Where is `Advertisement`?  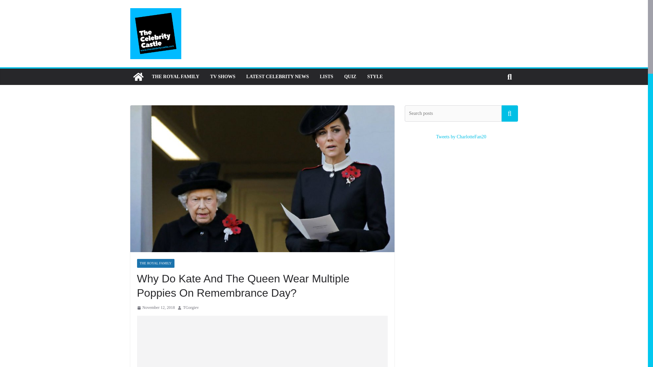 Advertisement is located at coordinates (262, 341).